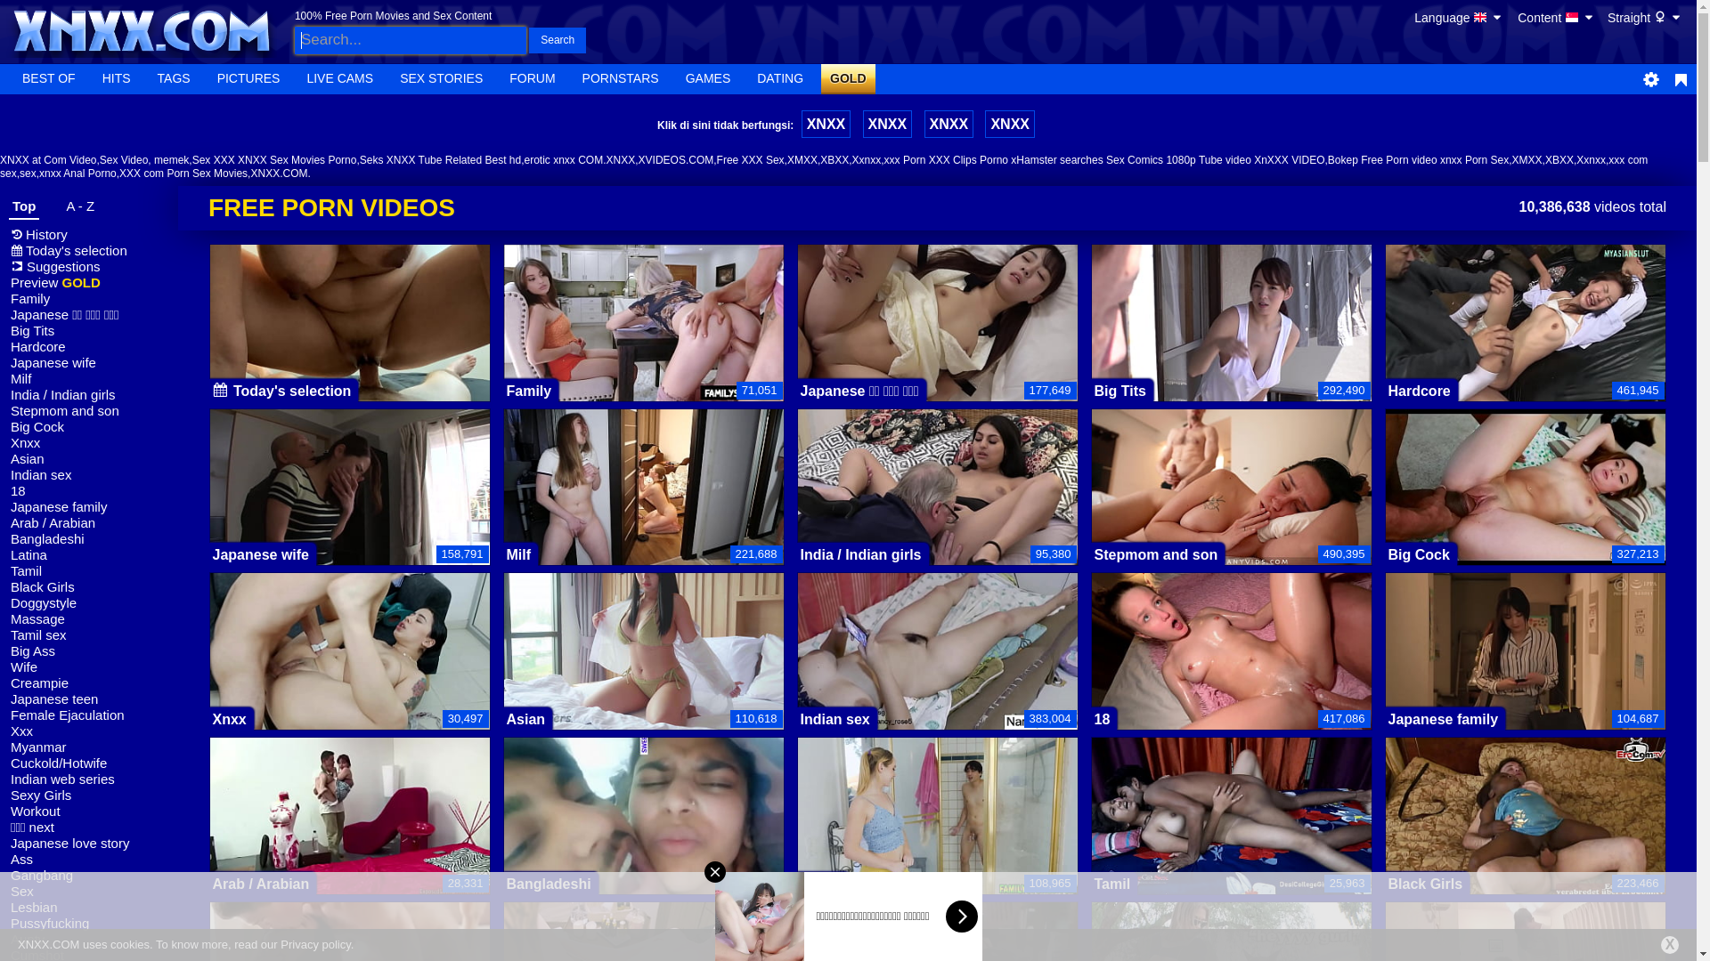 The image size is (1710, 961). I want to click on Tamil sex, so click(89, 635).